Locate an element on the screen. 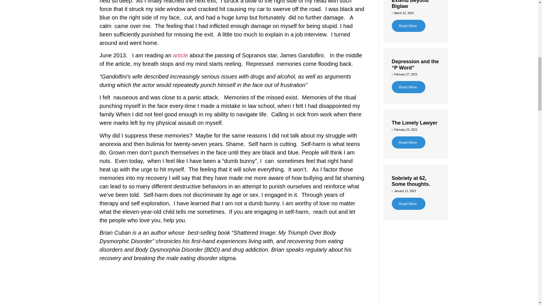 The width and height of the screenshot is (542, 305). Read More is located at coordinates (409, 87).